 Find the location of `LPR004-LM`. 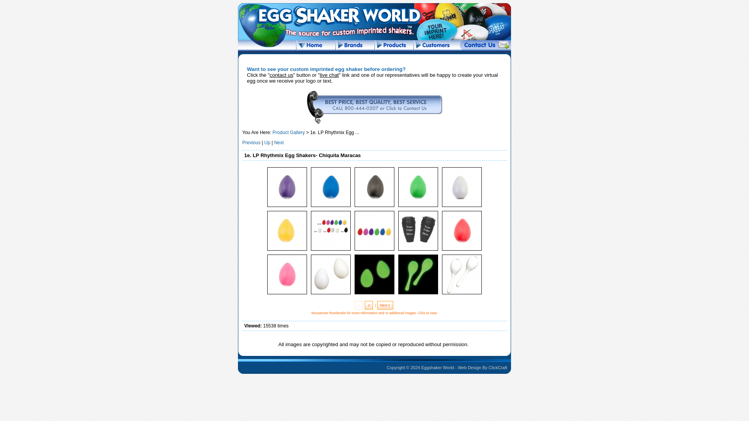

LPR004-LM is located at coordinates (418, 206).